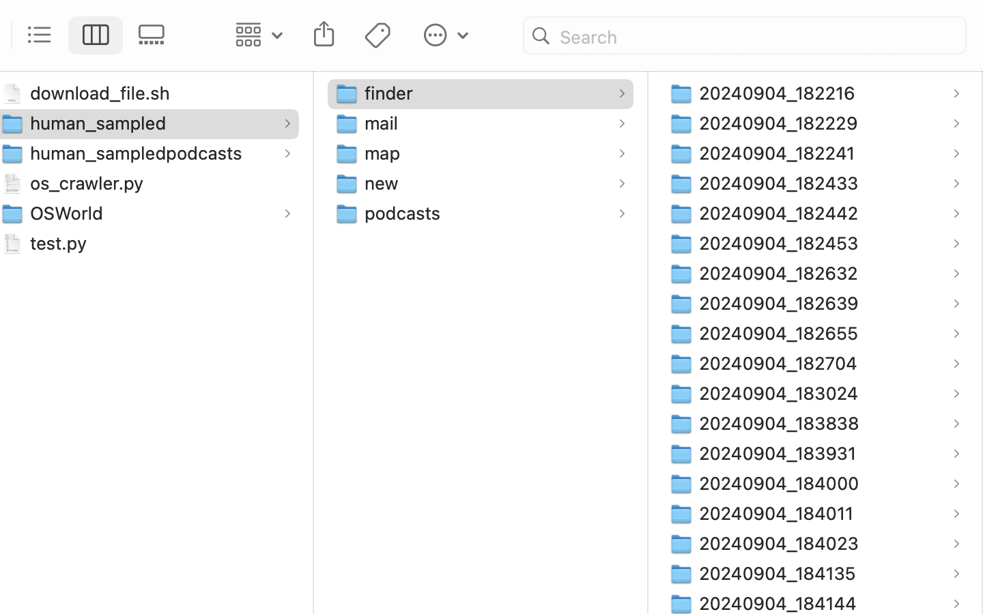 This screenshot has height=614, width=983. What do you see at coordinates (781, 603) in the screenshot?
I see `20240904_184144` at bounding box center [781, 603].